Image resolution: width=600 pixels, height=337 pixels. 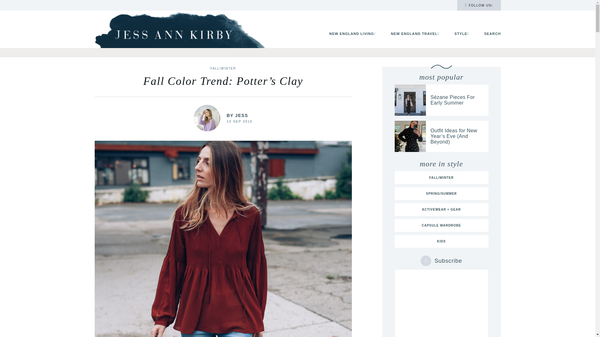 I want to click on SEARCH, so click(x=492, y=34).